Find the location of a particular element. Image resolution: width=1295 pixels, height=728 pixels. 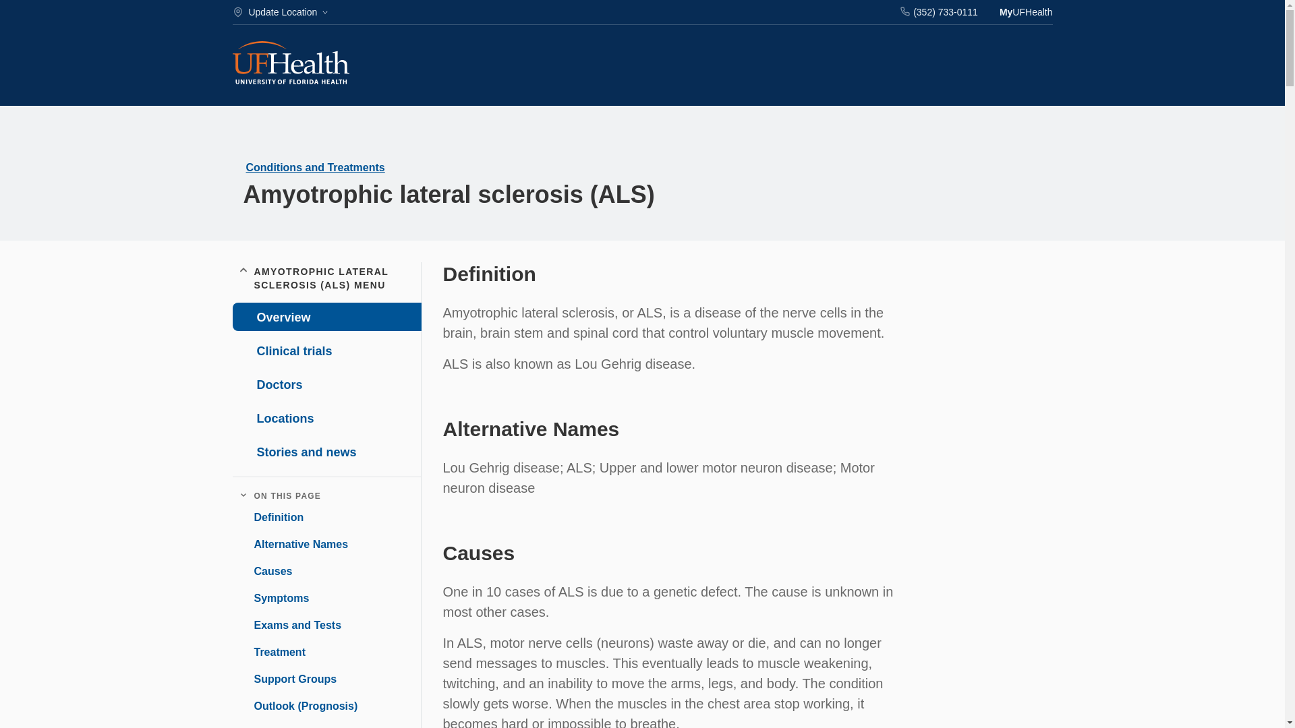

Doctors is located at coordinates (325, 384).